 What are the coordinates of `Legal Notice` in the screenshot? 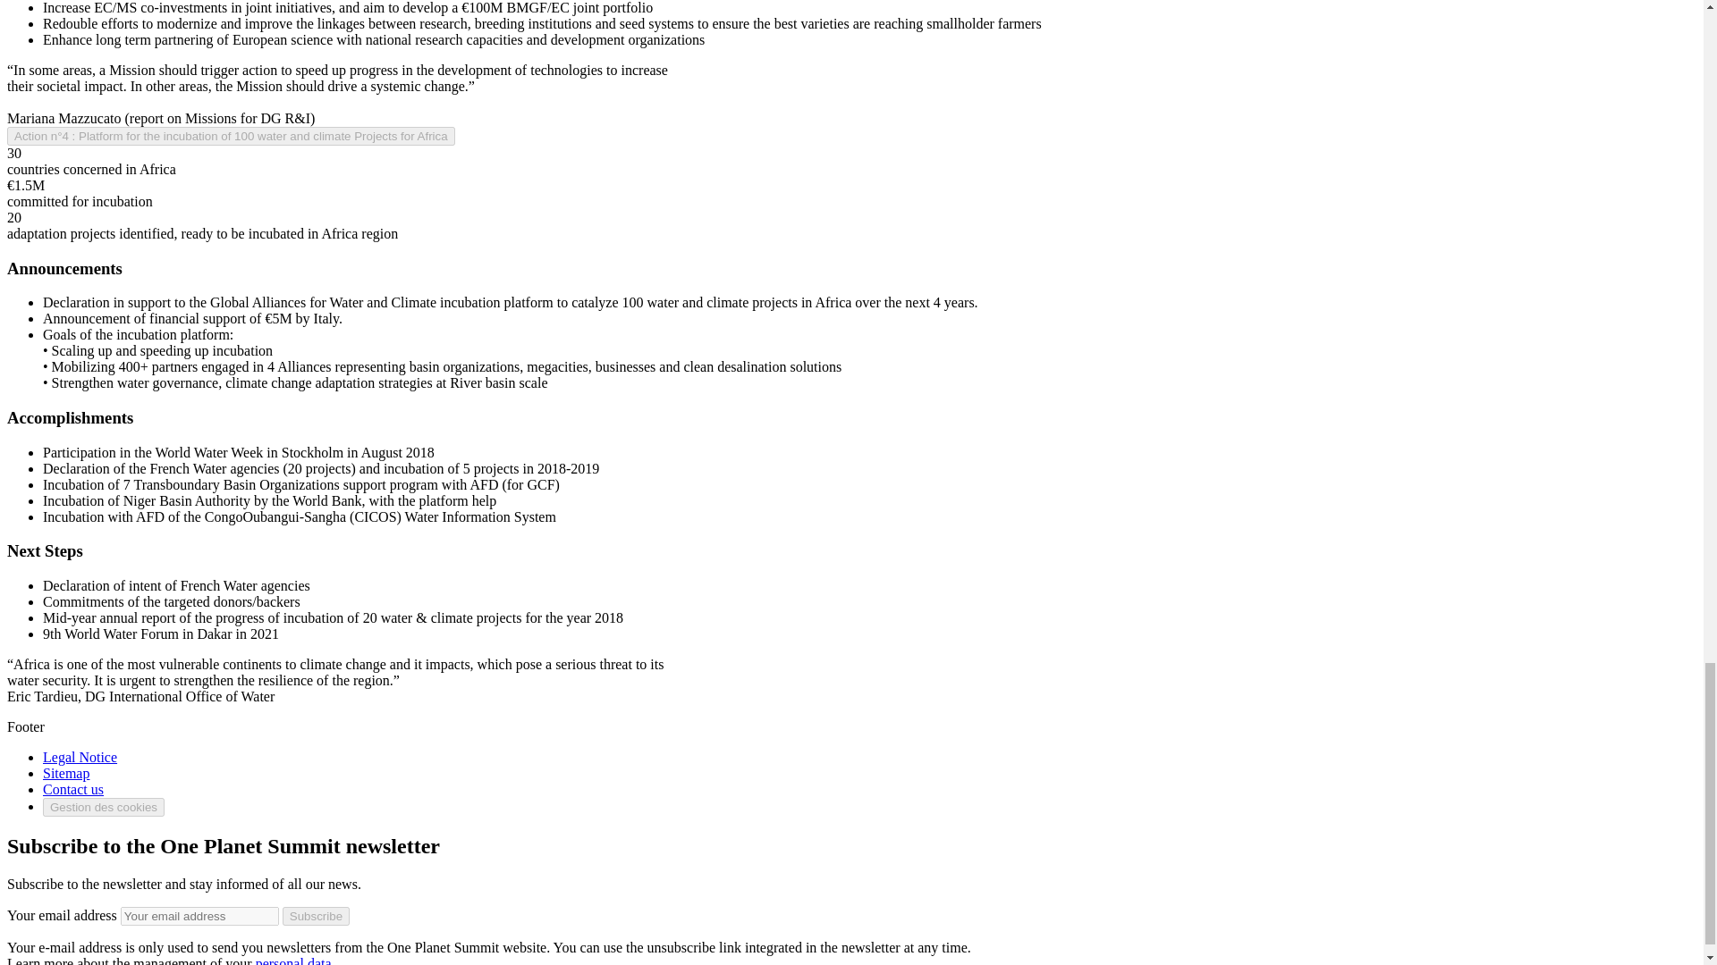 It's located at (80, 758).